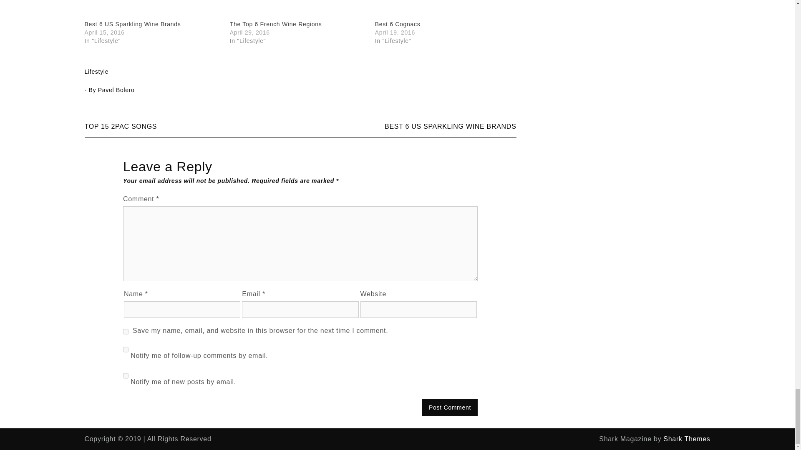  I want to click on Post Comment, so click(450, 407).